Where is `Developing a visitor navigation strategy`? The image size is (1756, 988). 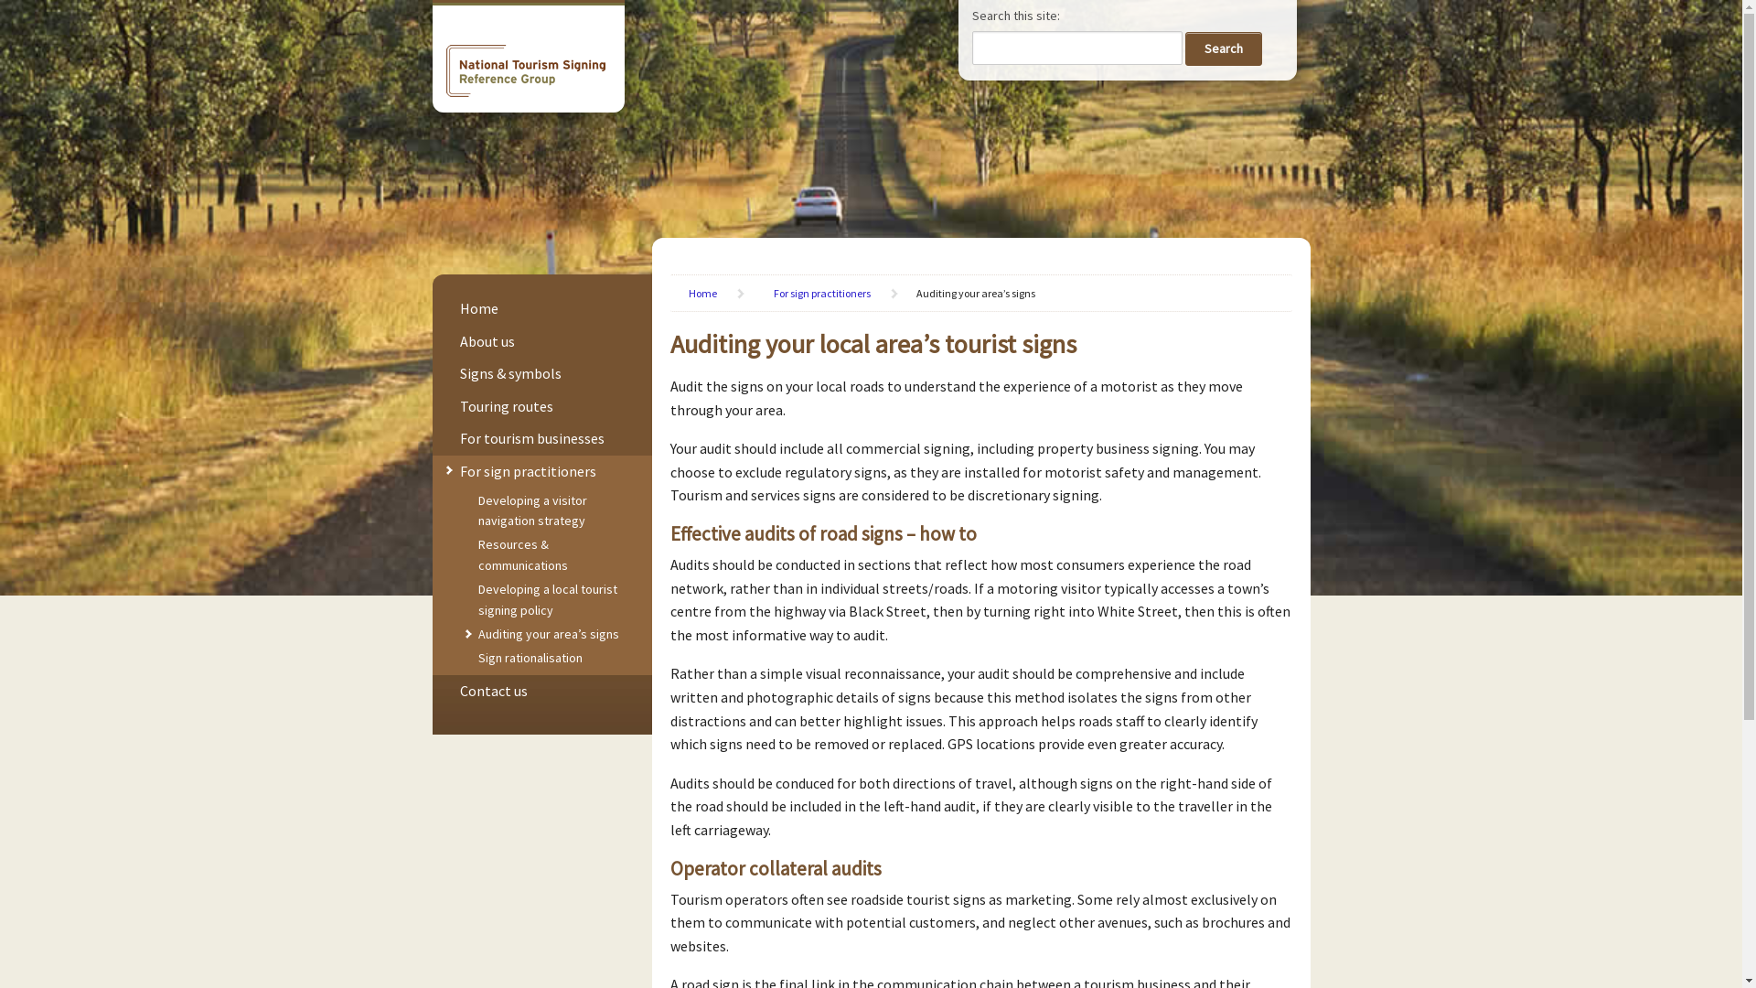
Developing a visitor navigation strategy is located at coordinates (532, 510).